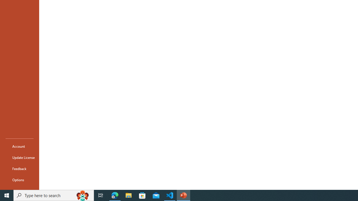 The width and height of the screenshot is (358, 201). What do you see at coordinates (20, 157) in the screenshot?
I see `Update License` at bounding box center [20, 157].